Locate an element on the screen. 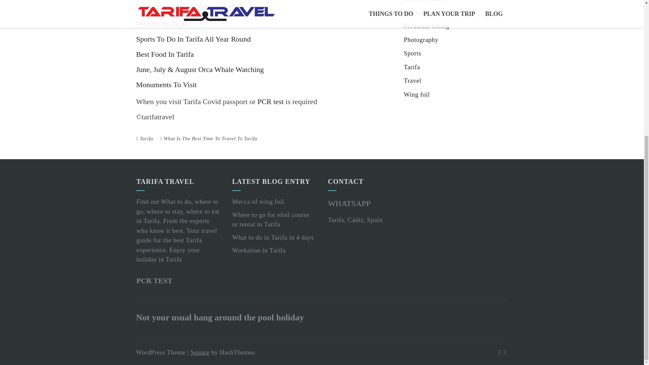  Kitesurf is located at coordinates (414, 12).